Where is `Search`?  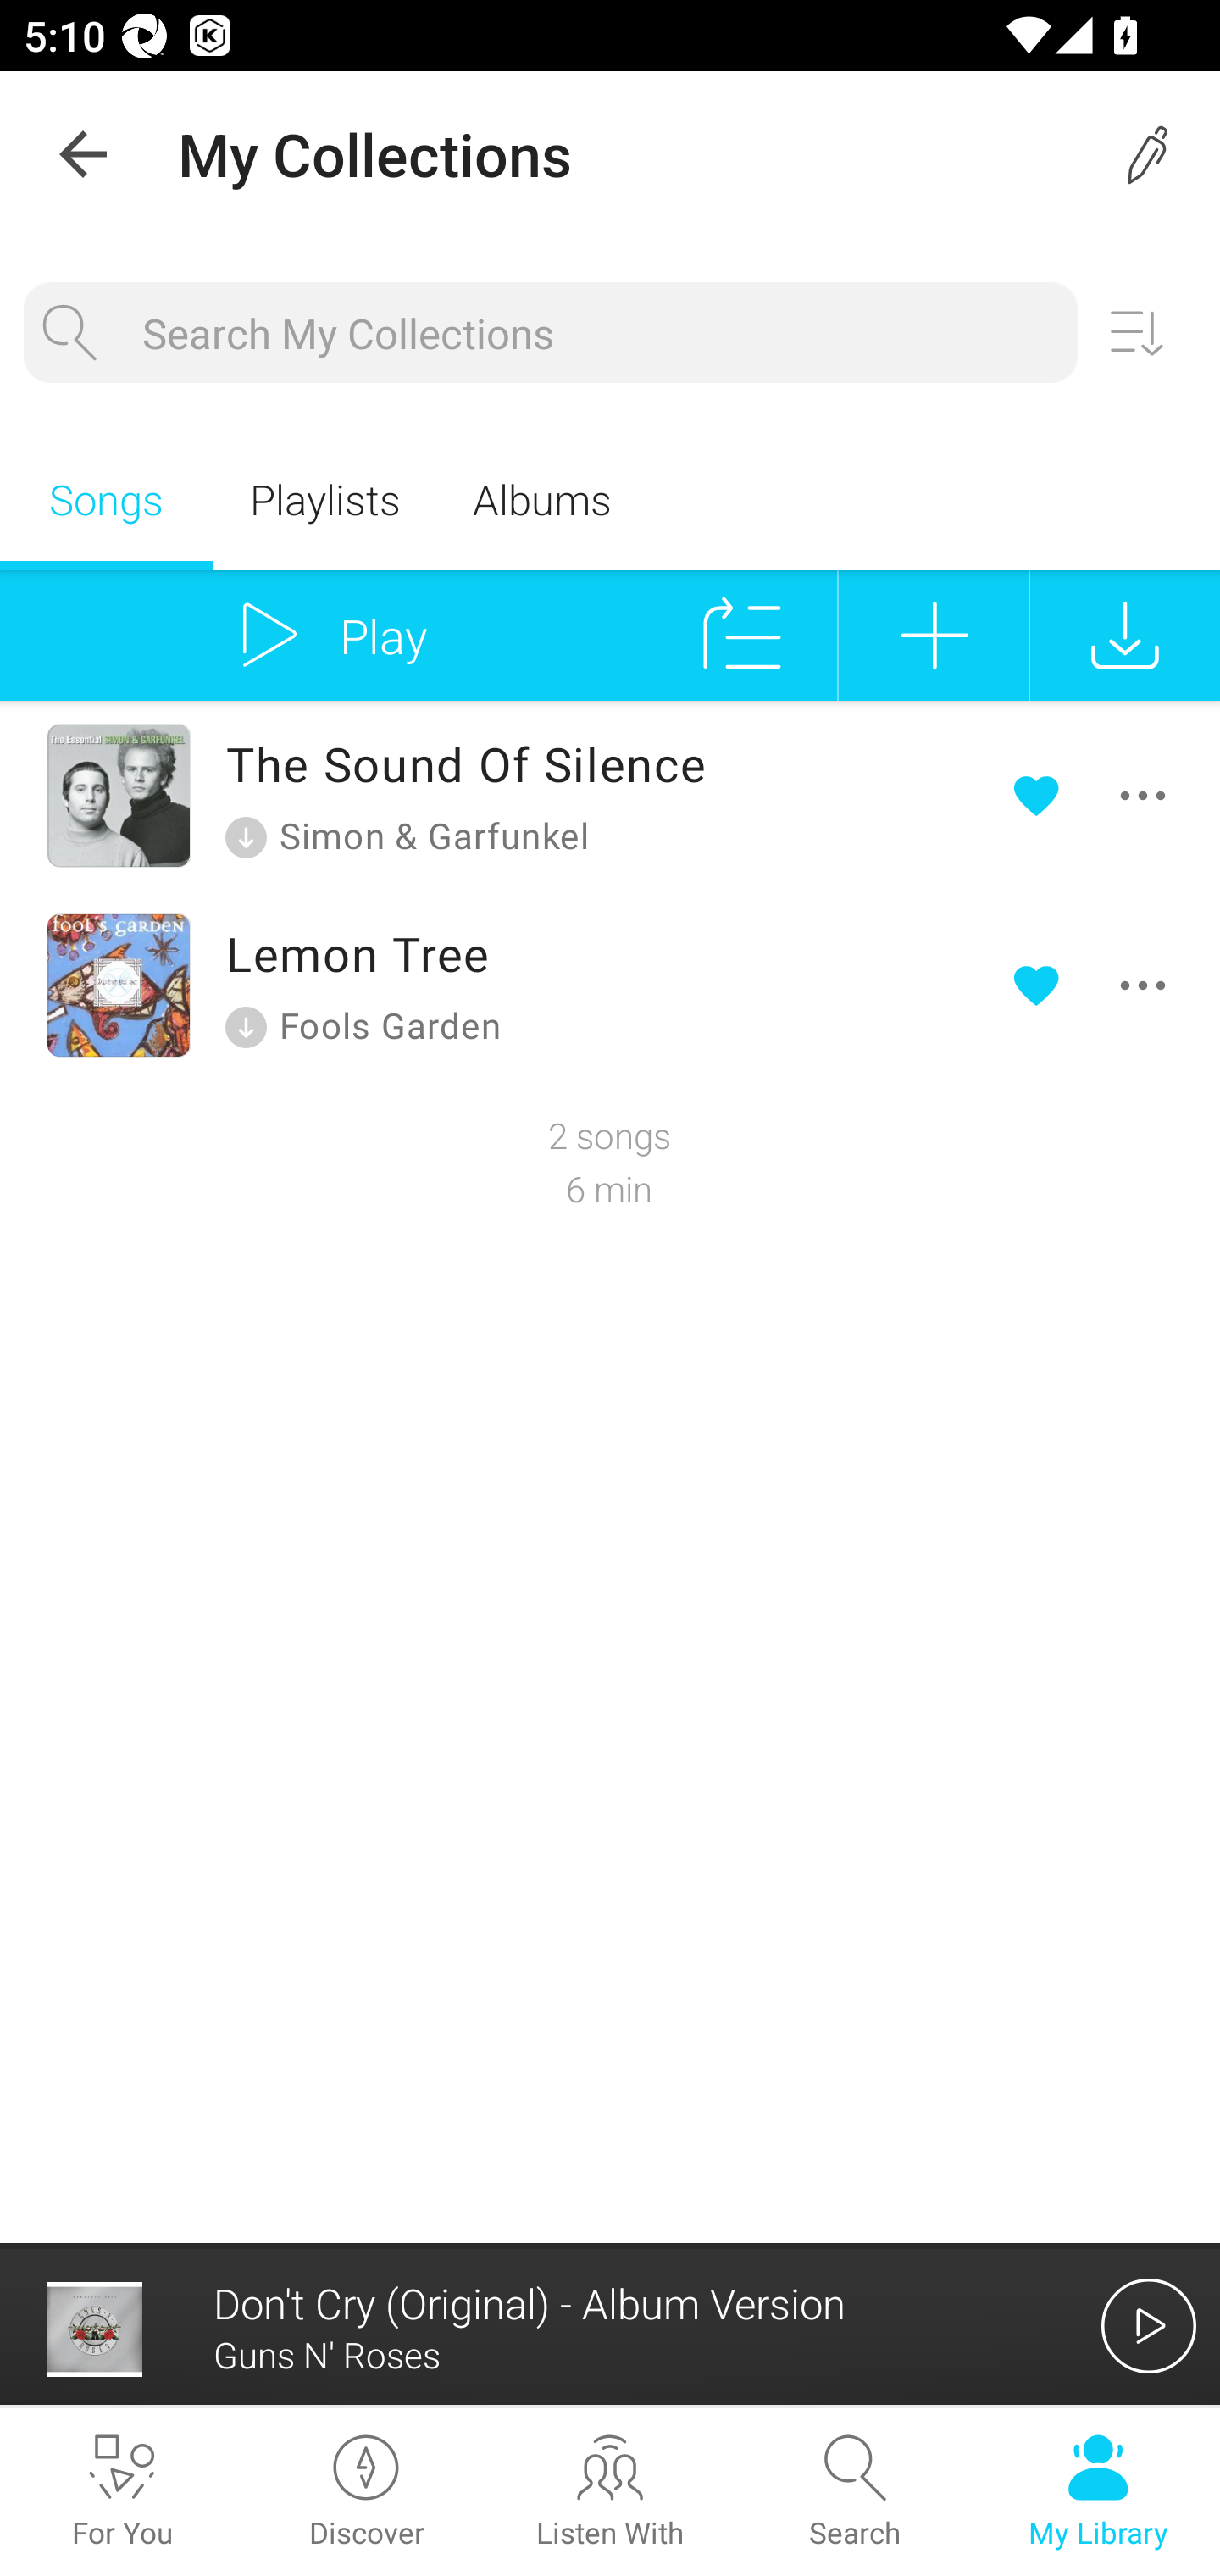
Search is located at coordinates (854, 2492).